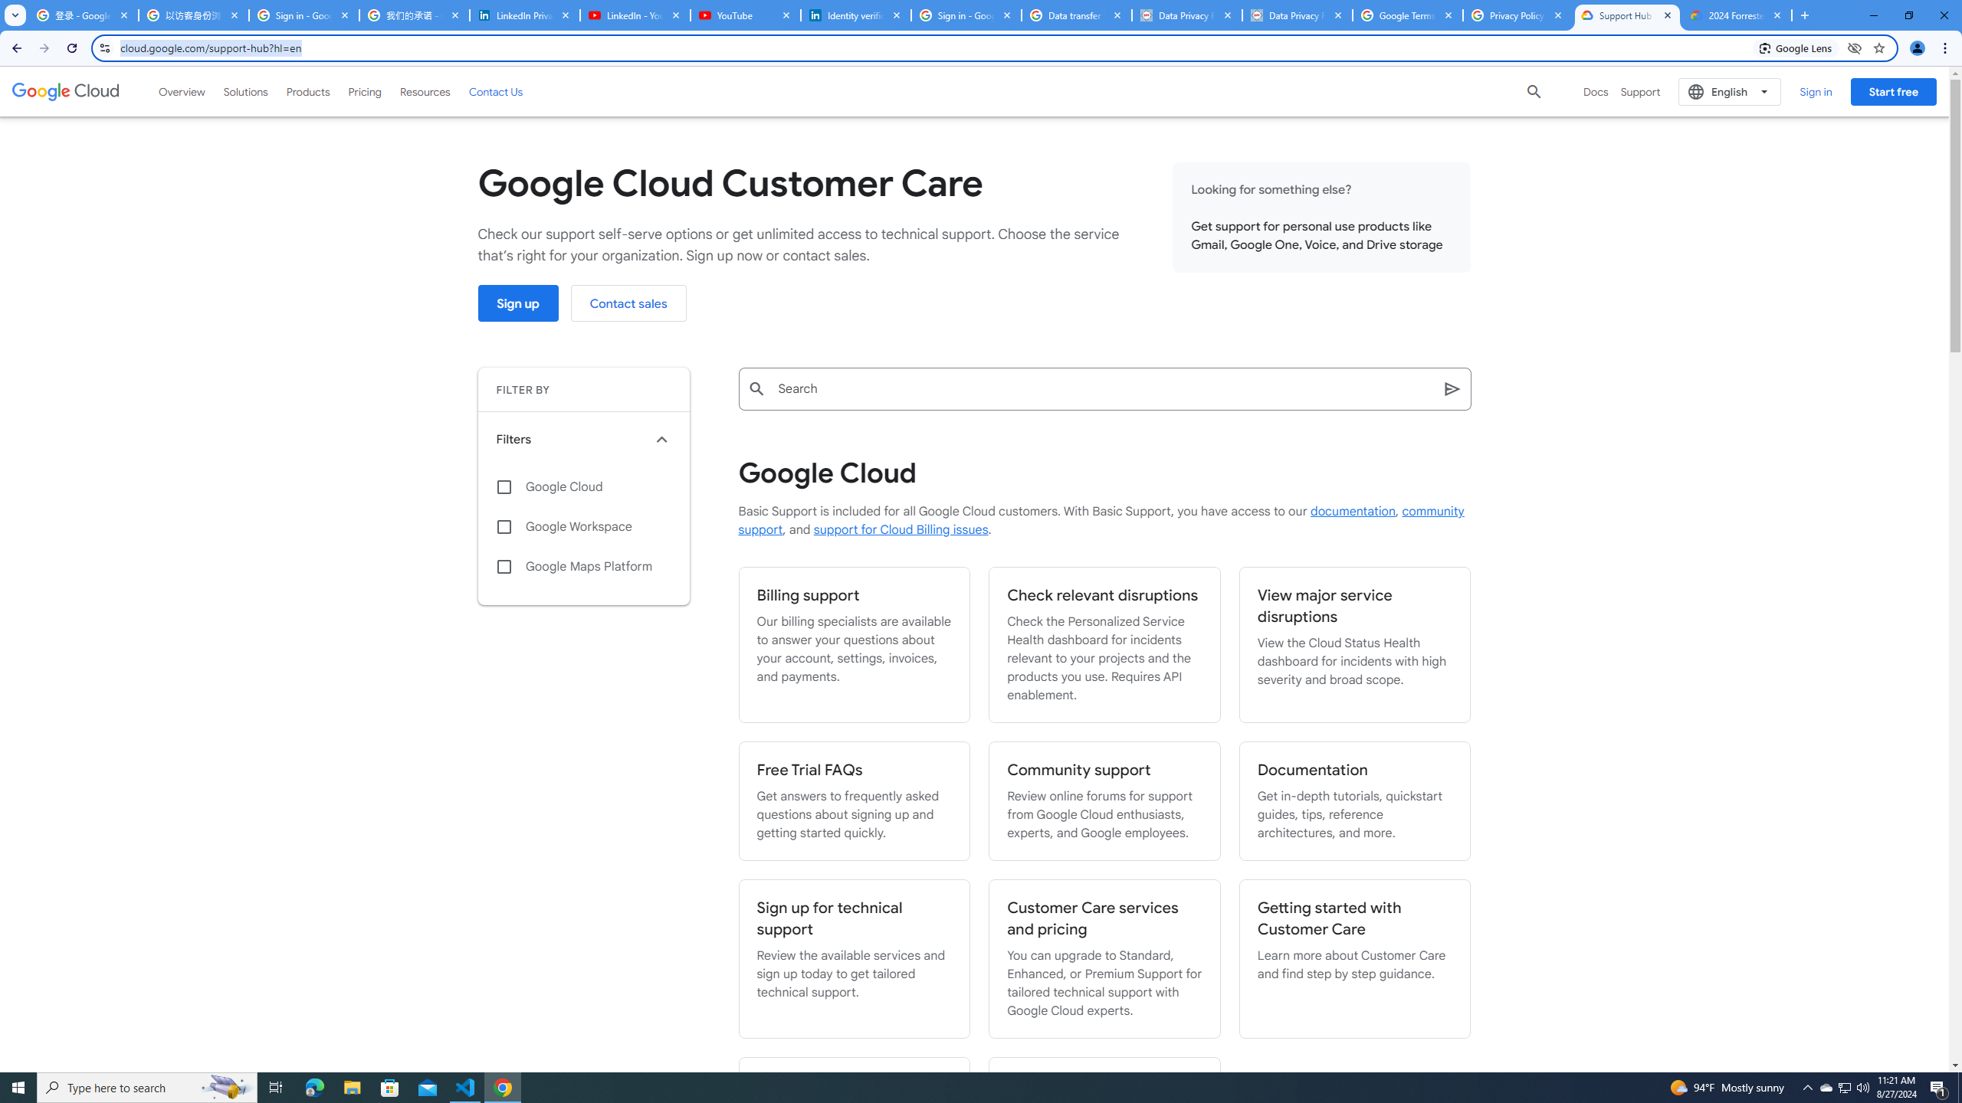 The image size is (1962, 1103). I want to click on YouTube, so click(745, 15).